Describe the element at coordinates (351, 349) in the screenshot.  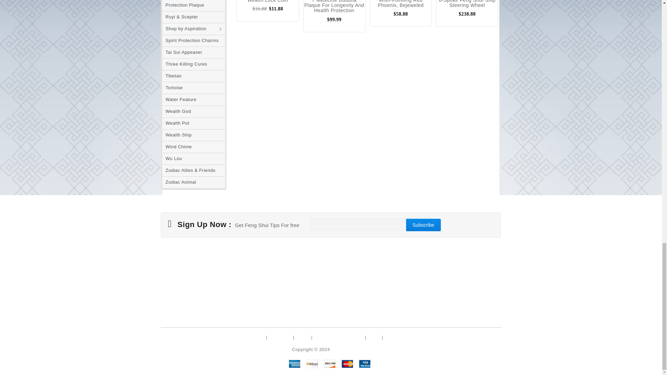
I see `Buy-FengShui.com` at that location.